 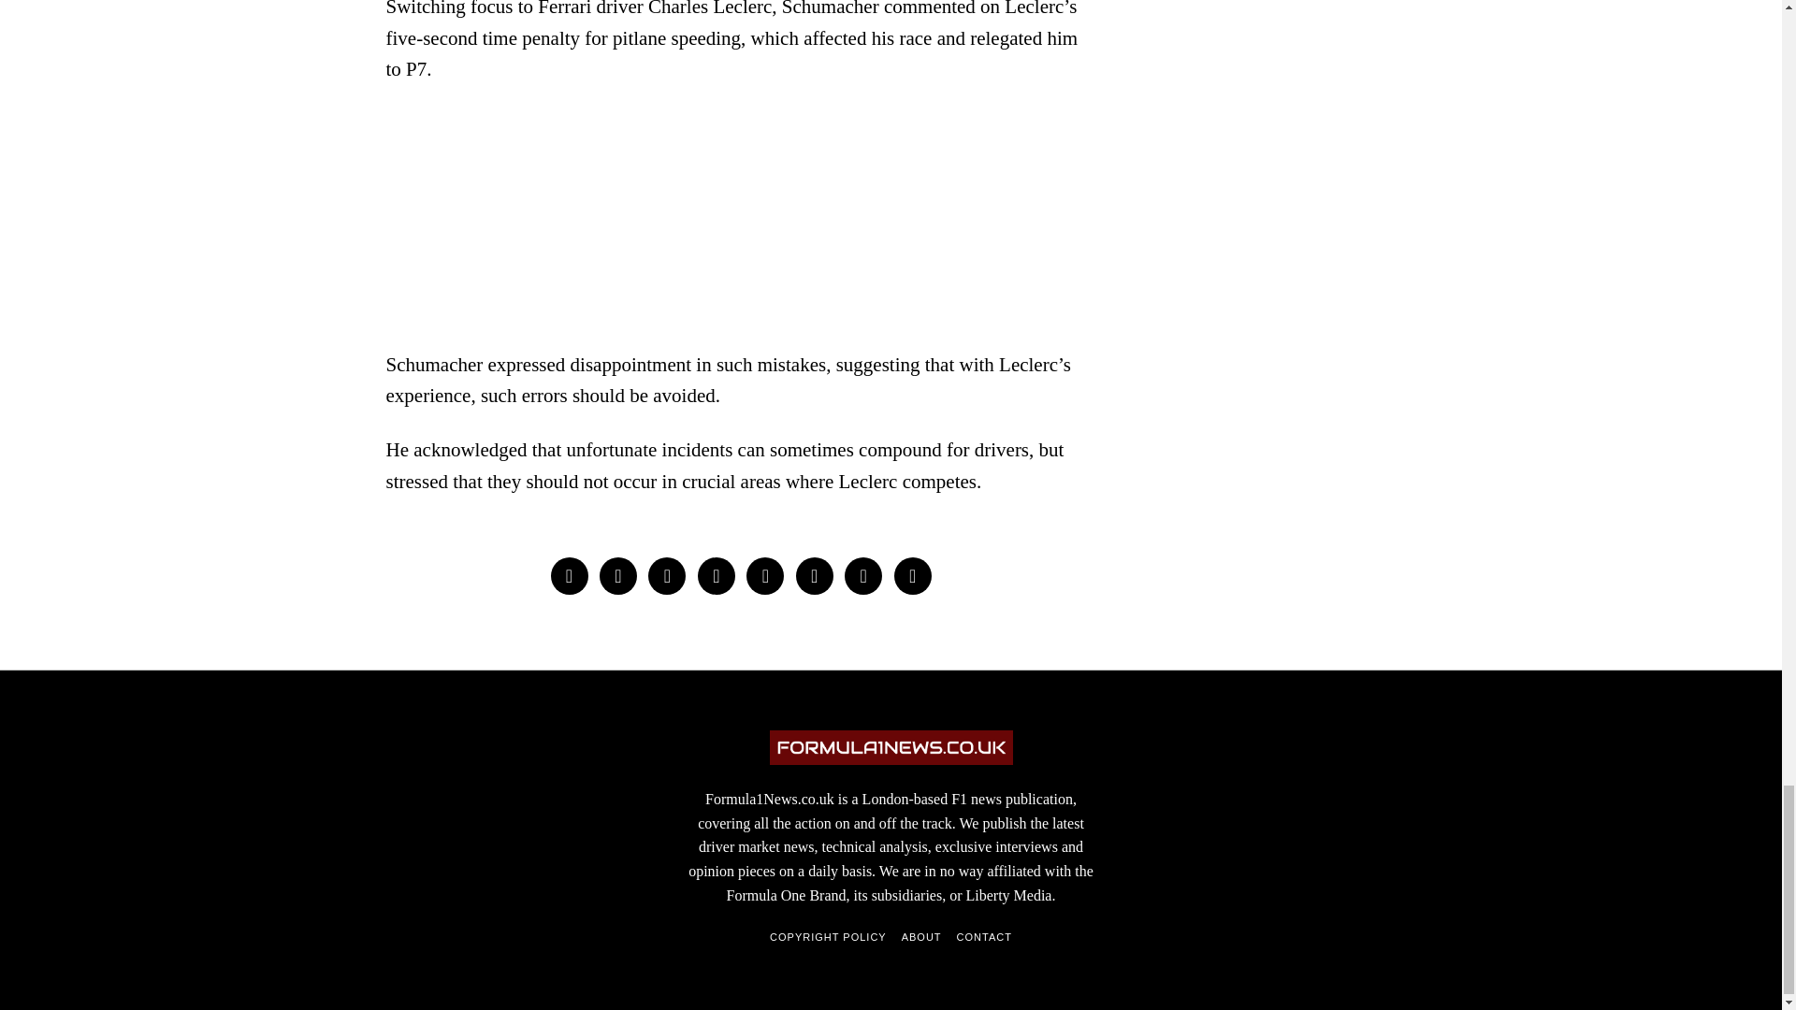 What do you see at coordinates (667, 576) in the screenshot?
I see `Twitter` at bounding box center [667, 576].